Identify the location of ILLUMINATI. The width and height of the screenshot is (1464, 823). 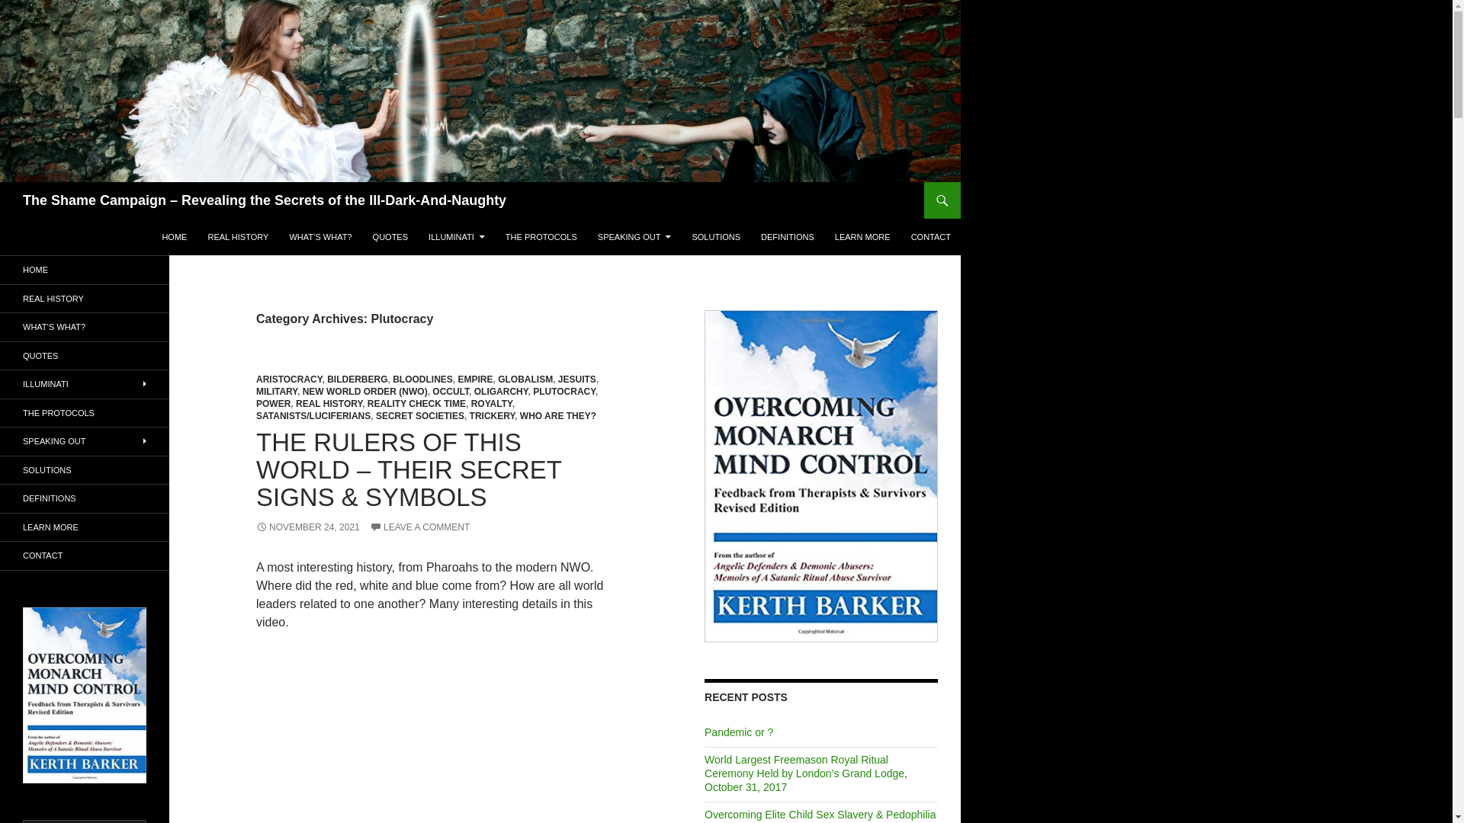
(456, 236).